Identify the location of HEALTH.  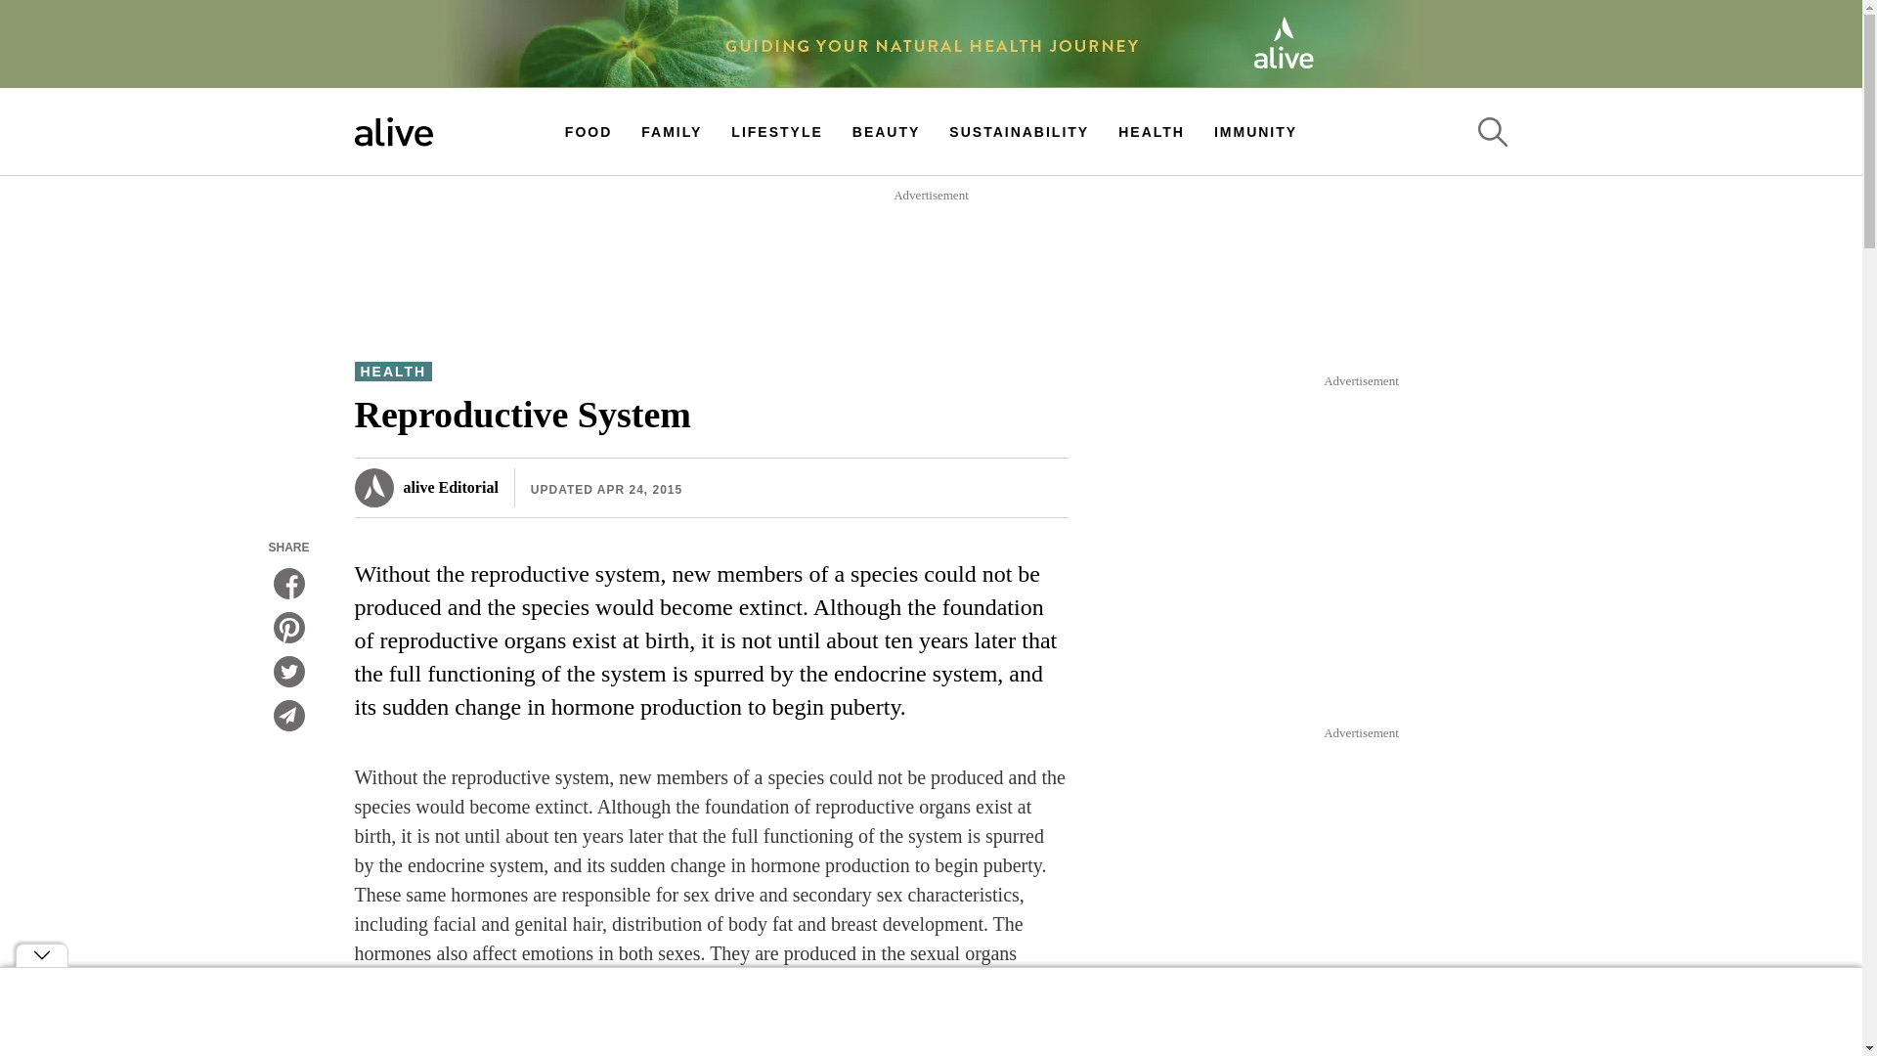
(393, 372).